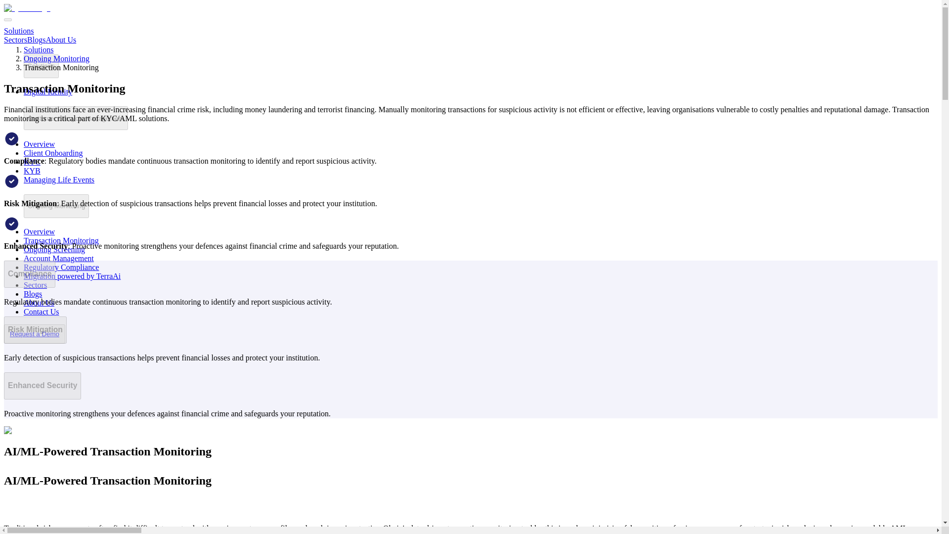 Image resolution: width=949 pixels, height=534 pixels. Describe the element at coordinates (61, 240) in the screenshot. I see `Transaction Monitoring` at that location.